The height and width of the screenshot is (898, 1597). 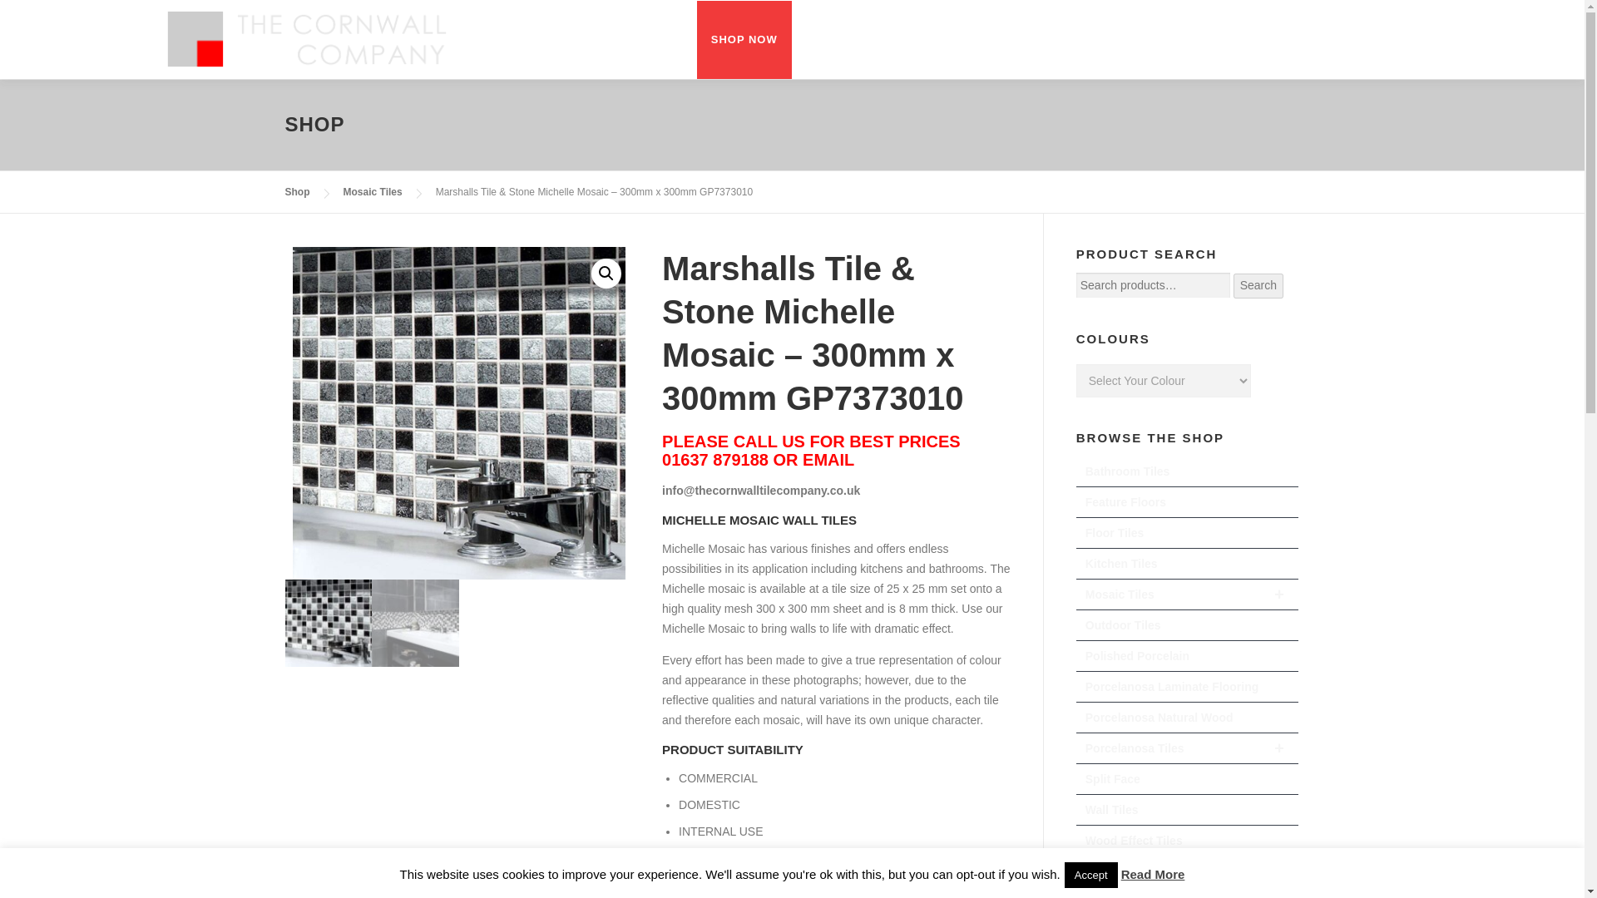 What do you see at coordinates (1188, 564) in the screenshot?
I see `Kitchen Tiles` at bounding box center [1188, 564].